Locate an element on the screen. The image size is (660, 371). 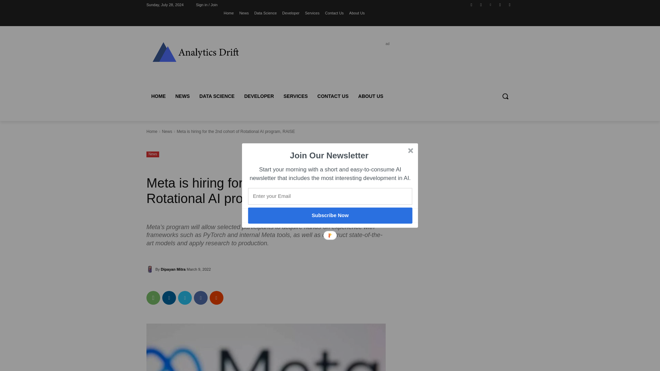
View all posts in News is located at coordinates (167, 131).